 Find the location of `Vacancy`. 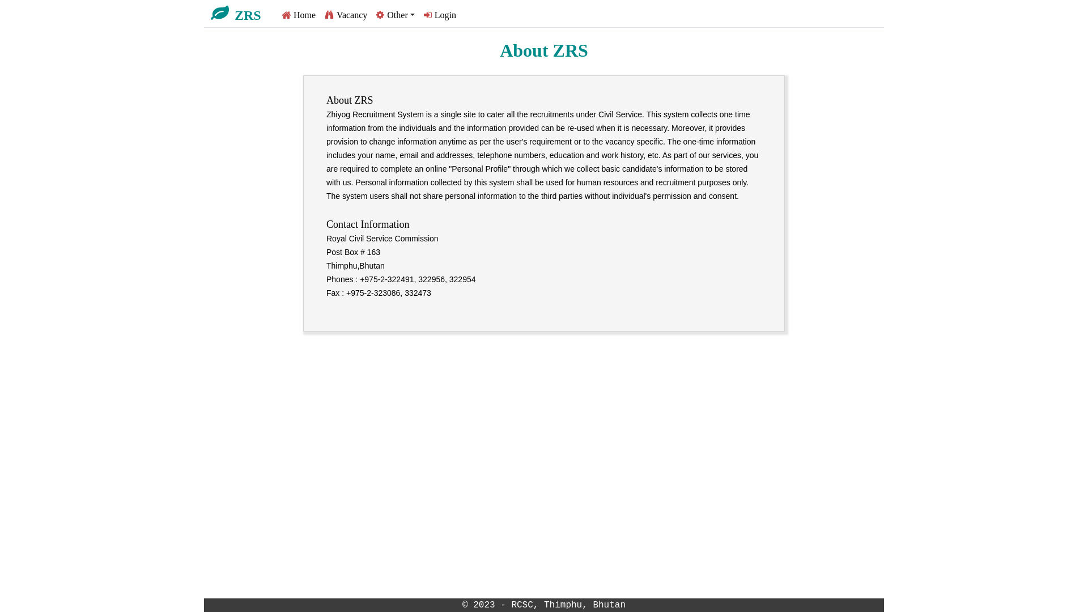

Vacancy is located at coordinates (346, 16).